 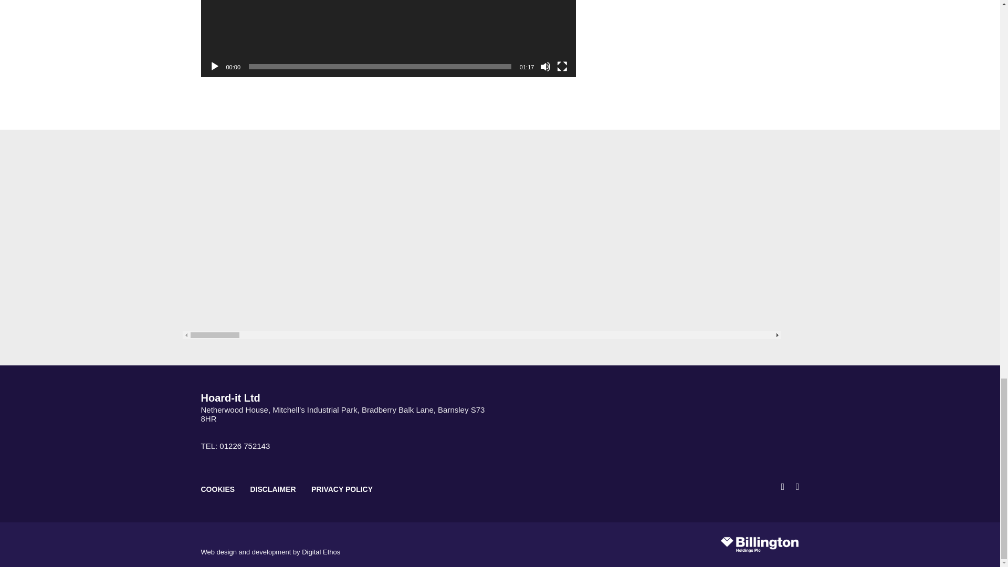 What do you see at coordinates (214, 66) in the screenshot?
I see `Play` at bounding box center [214, 66].